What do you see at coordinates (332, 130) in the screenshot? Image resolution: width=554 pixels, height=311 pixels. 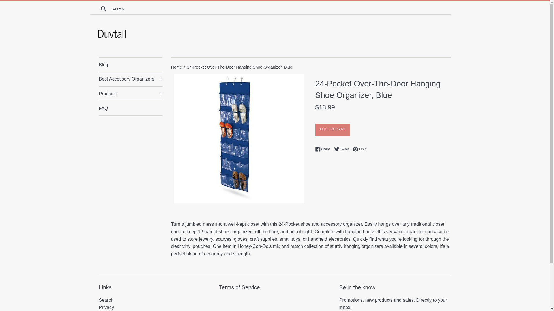 I see `Search` at bounding box center [332, 130].